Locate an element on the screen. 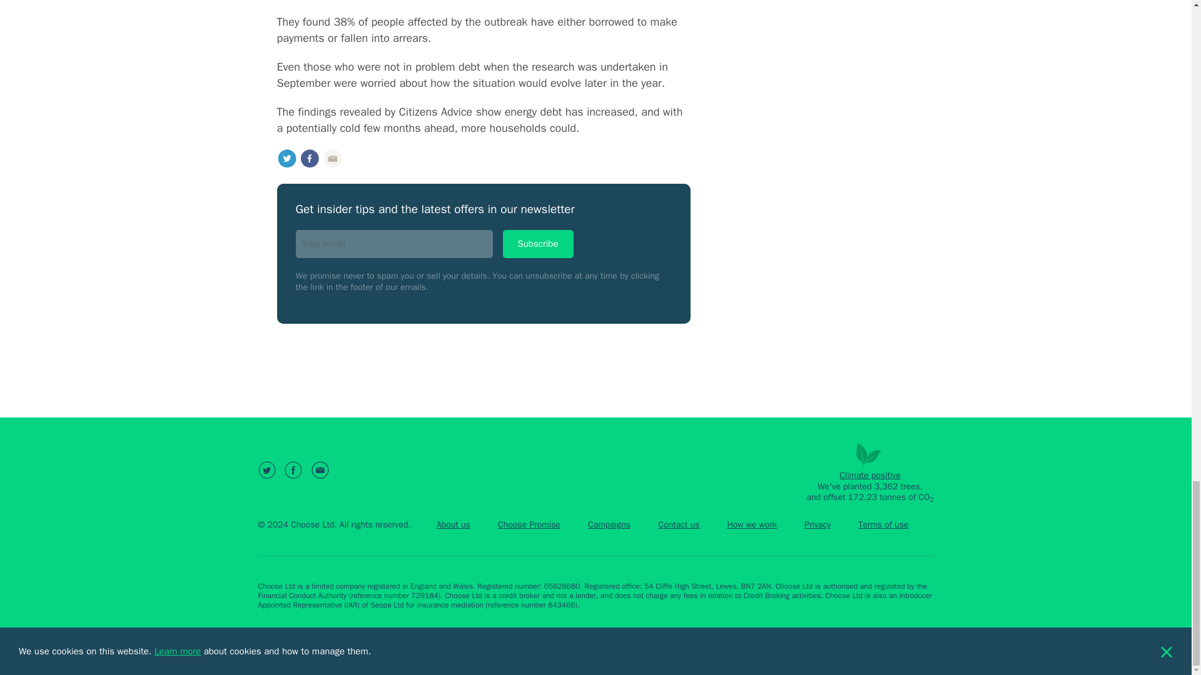 The image size is (1201, 675). Subscribe is located at coordinates (538, 244).